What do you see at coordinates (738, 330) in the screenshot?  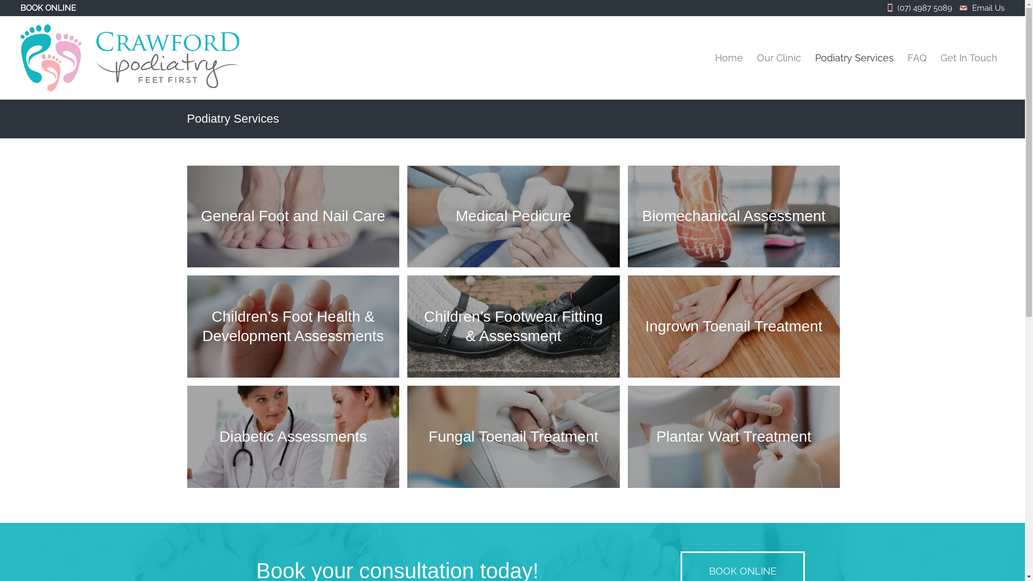 I see `Ingrown Toenail Treatment` at bounding box center [738, 330].